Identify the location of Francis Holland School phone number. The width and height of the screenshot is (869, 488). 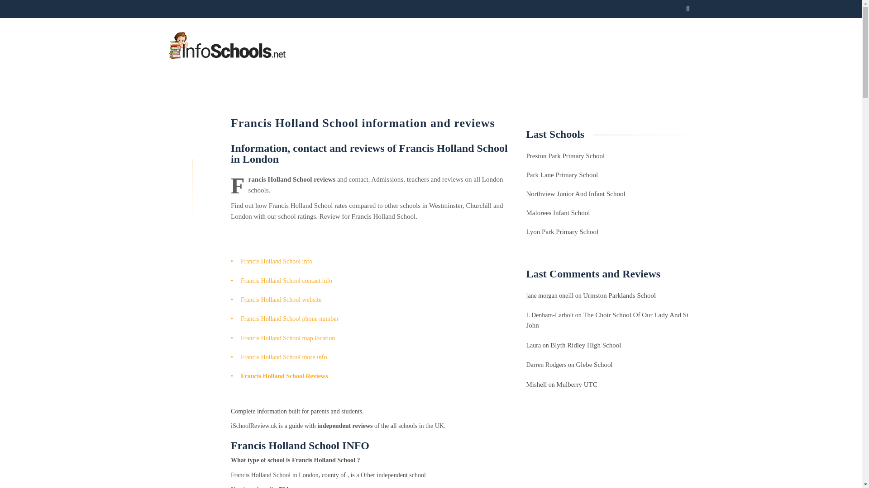
(290, 318).